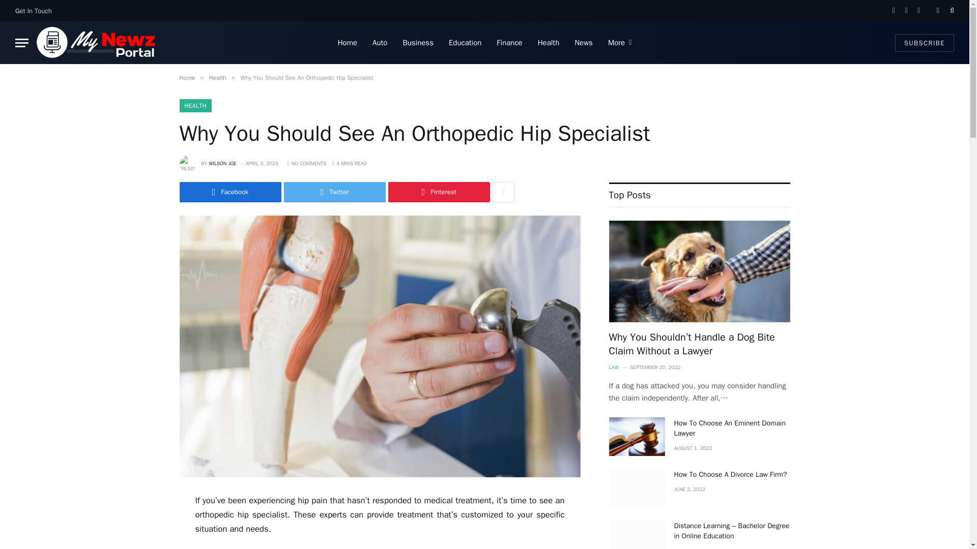  Describe the element at coordinates (222, 164) in the screenshot. I see `Posts by Wilson Joe` at that location.